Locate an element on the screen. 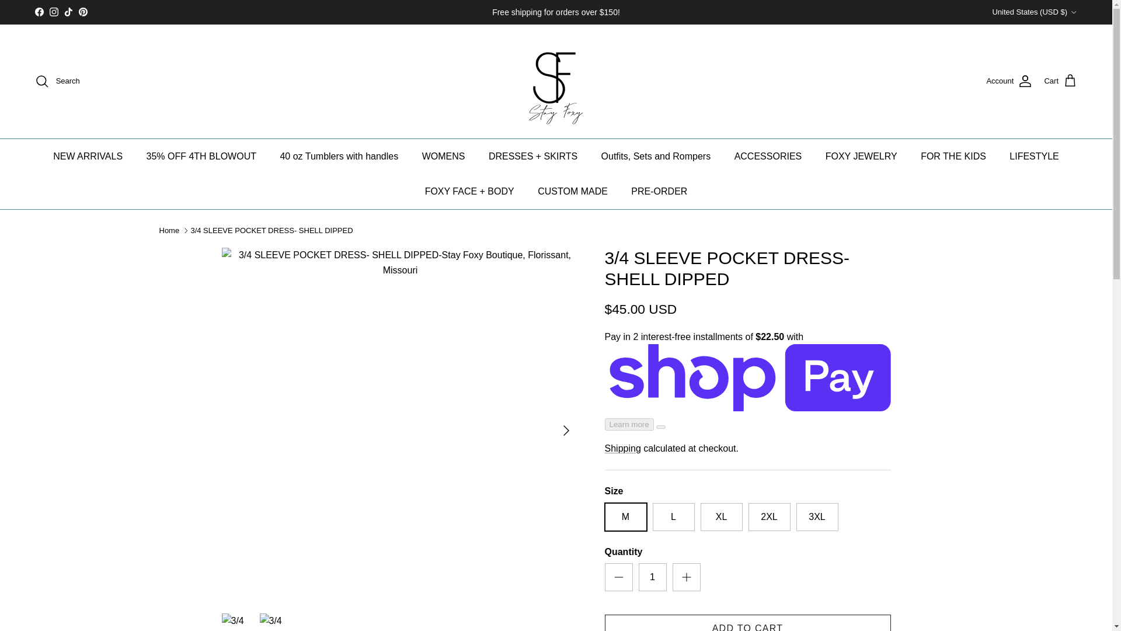  Stay Foxy Boutique on Instagram is located at coordinates (54, 12).